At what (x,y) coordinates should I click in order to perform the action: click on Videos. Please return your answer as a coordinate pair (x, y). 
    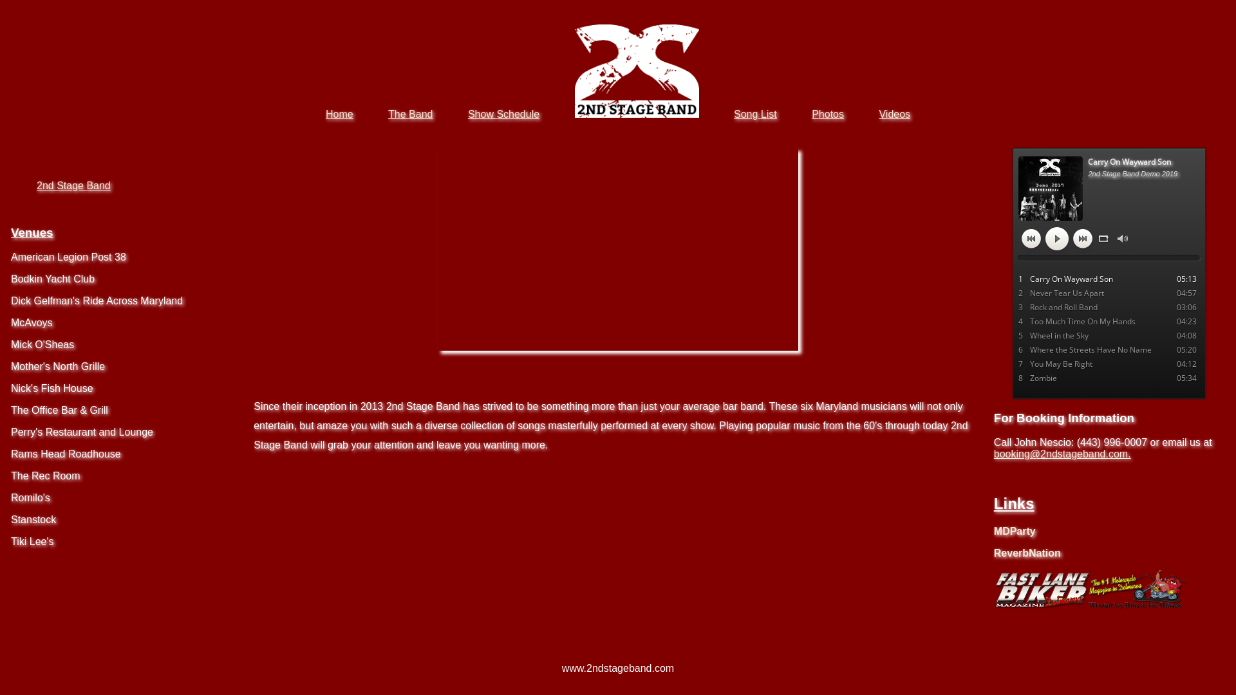
    Looking at the image, I should click on (895, 115).